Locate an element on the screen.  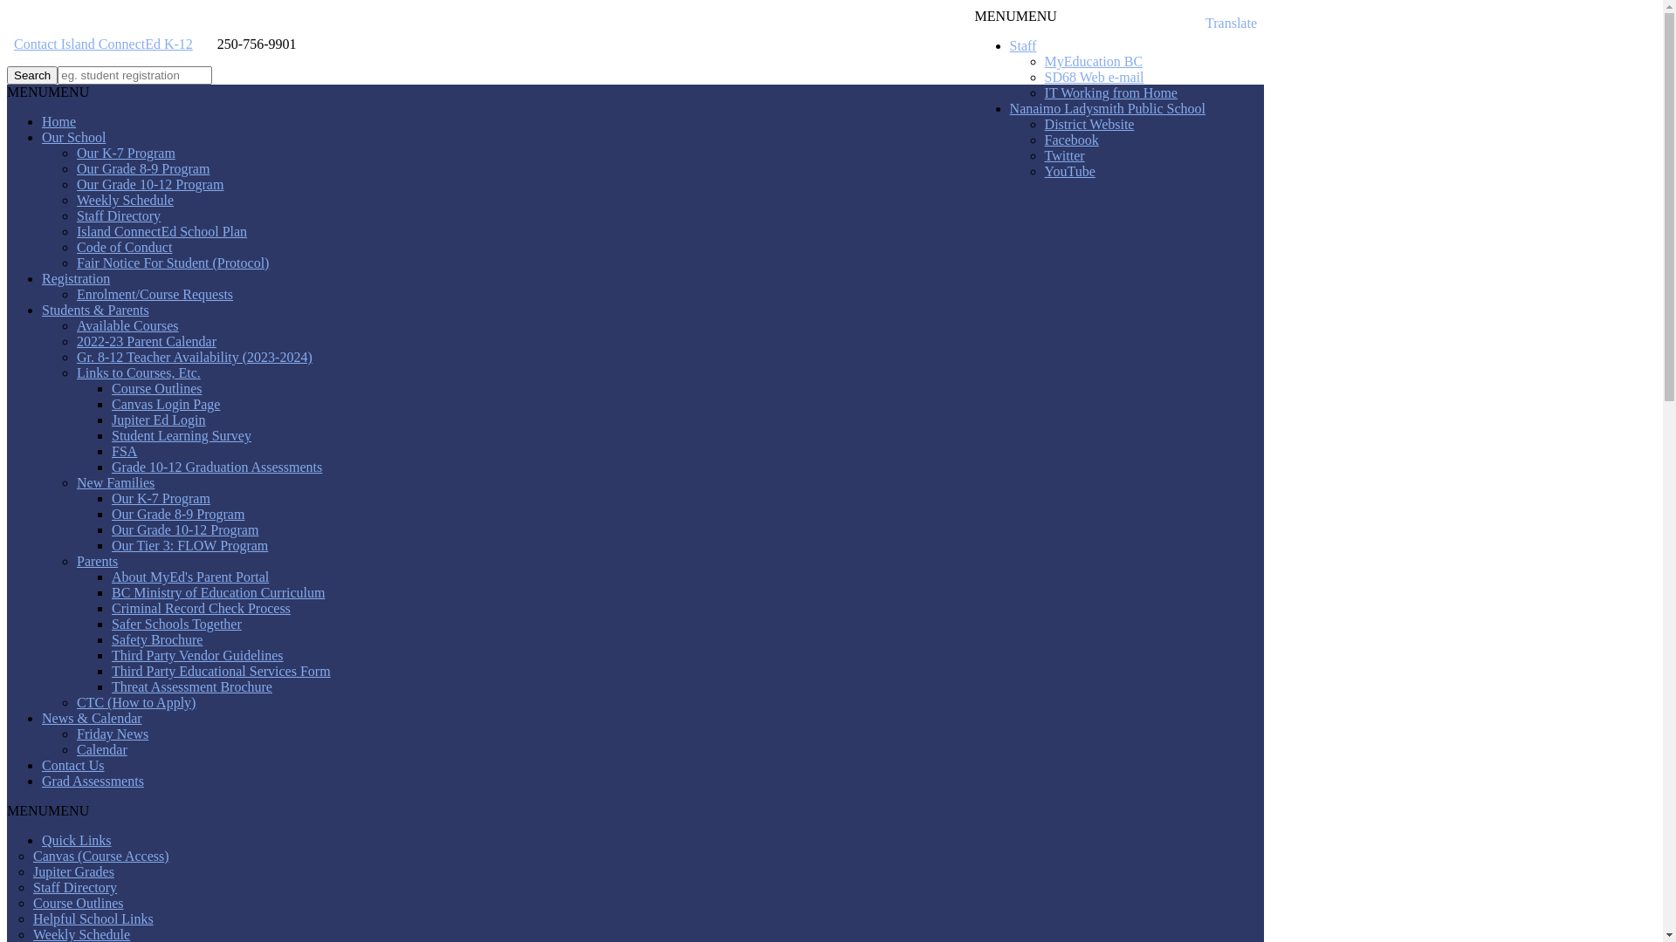
BC Ministry of Education Curriculum is located at coordinates (218, 593).